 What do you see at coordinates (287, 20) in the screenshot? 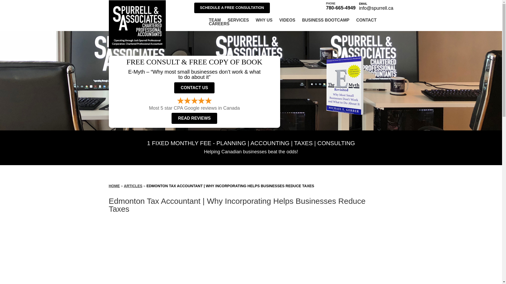
I see `VIDEOS` at bounding box center [287, 20].